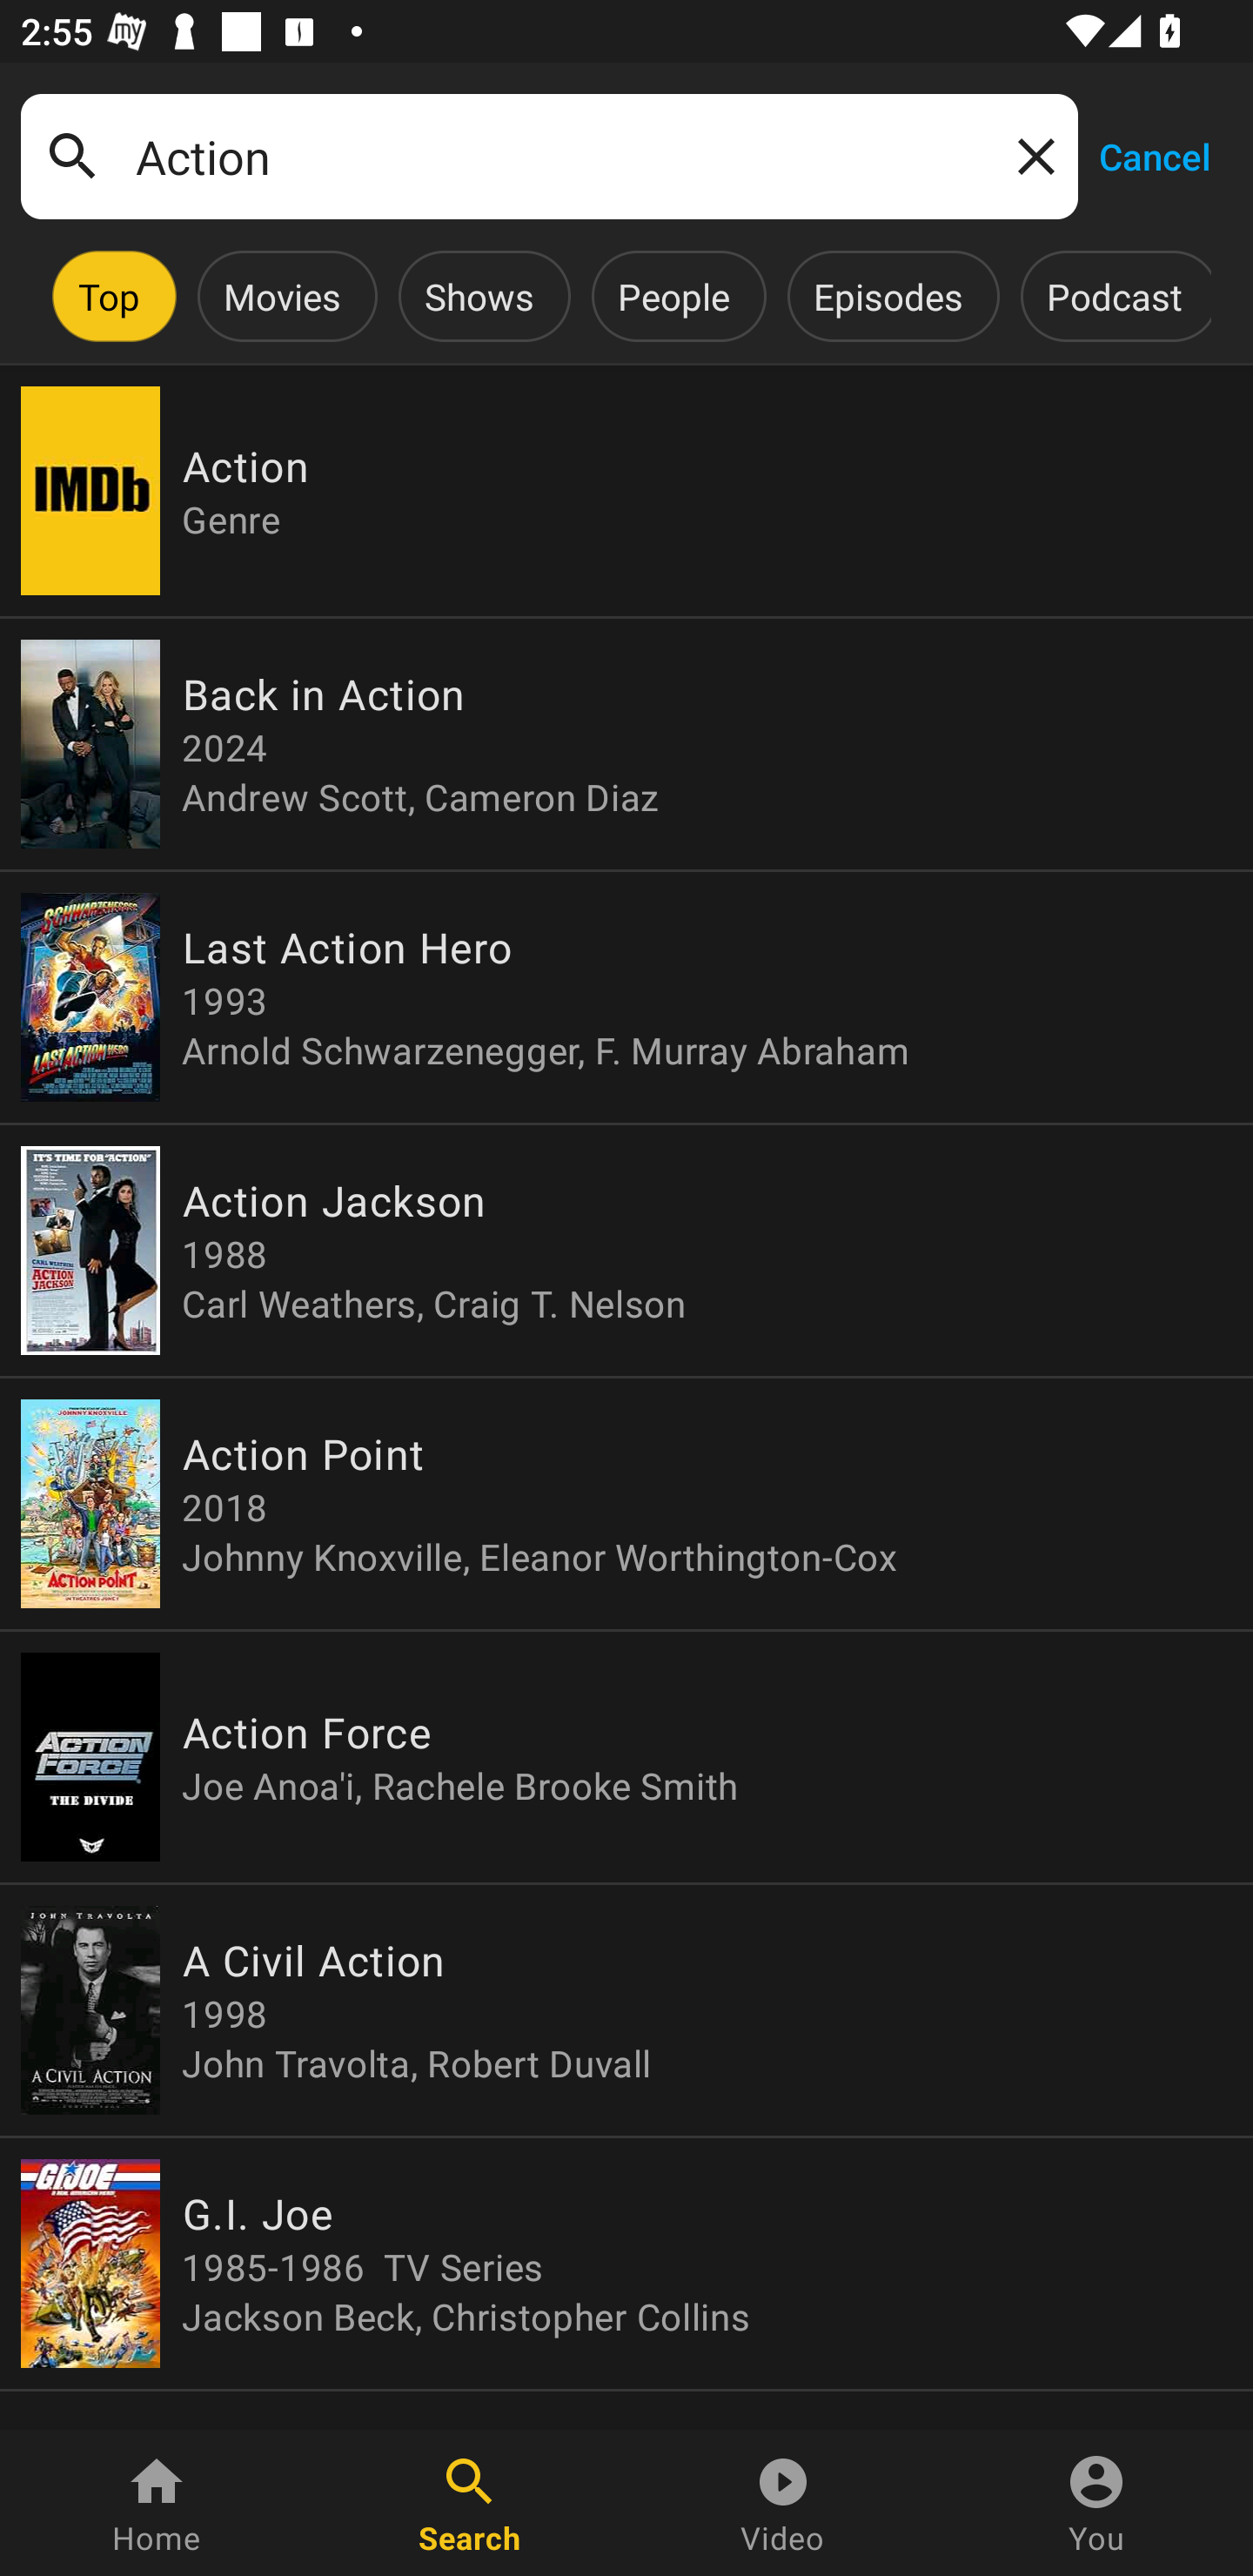 The height and width of the screenshot is (2576, 1253). What do you see at coordinates (157, 2503) in the screenshot?
I see `Home` at bounding box center [157, 2503].